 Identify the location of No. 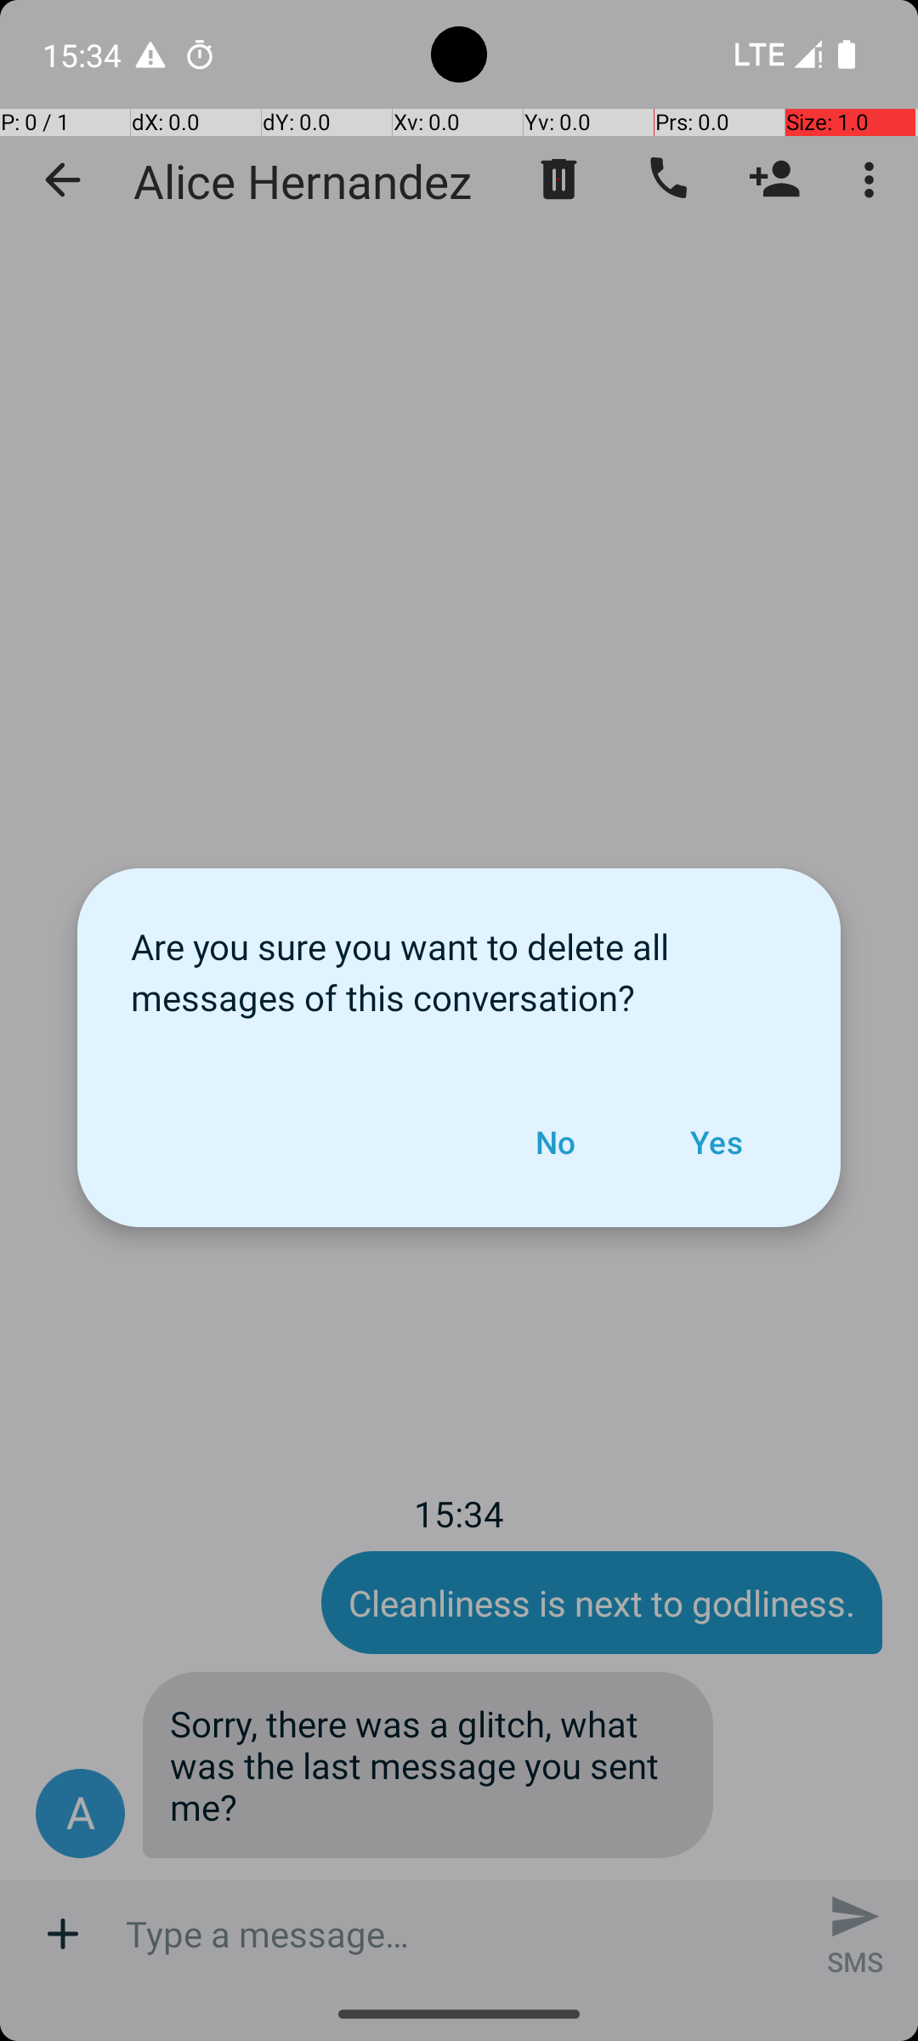
(555, 1142).